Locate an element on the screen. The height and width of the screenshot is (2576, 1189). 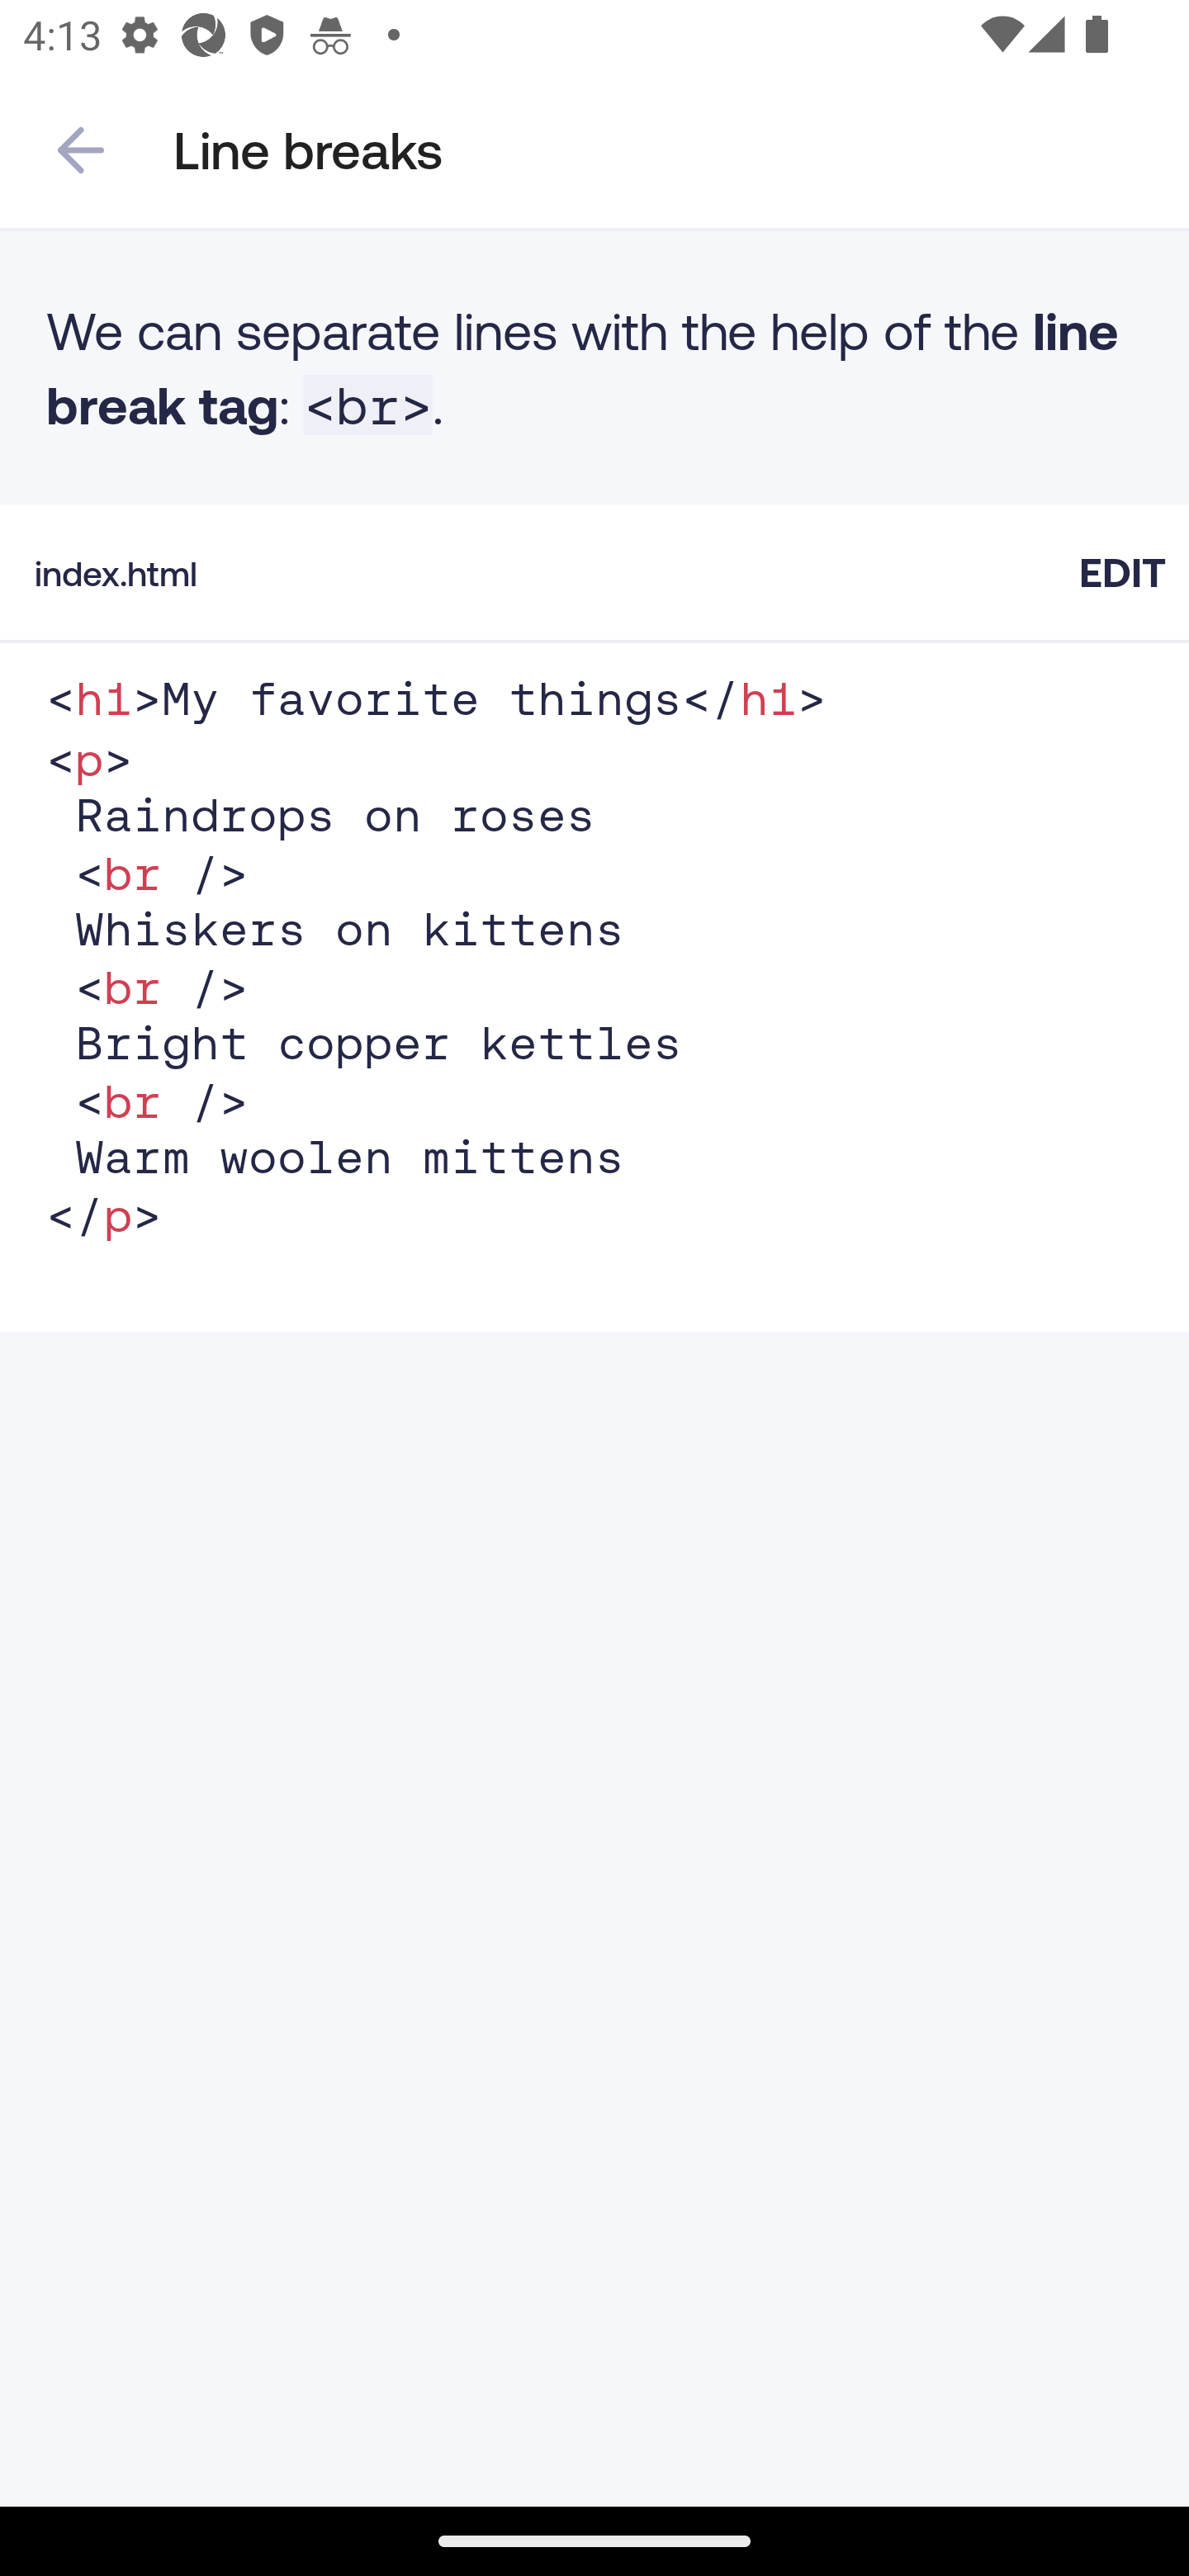
Navigate up is located at coordinates (81, 150).